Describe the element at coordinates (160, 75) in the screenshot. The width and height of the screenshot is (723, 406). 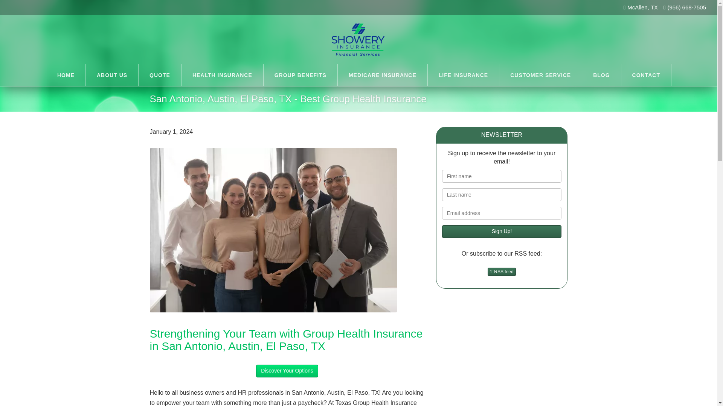
I see `QUOTE` at that location.